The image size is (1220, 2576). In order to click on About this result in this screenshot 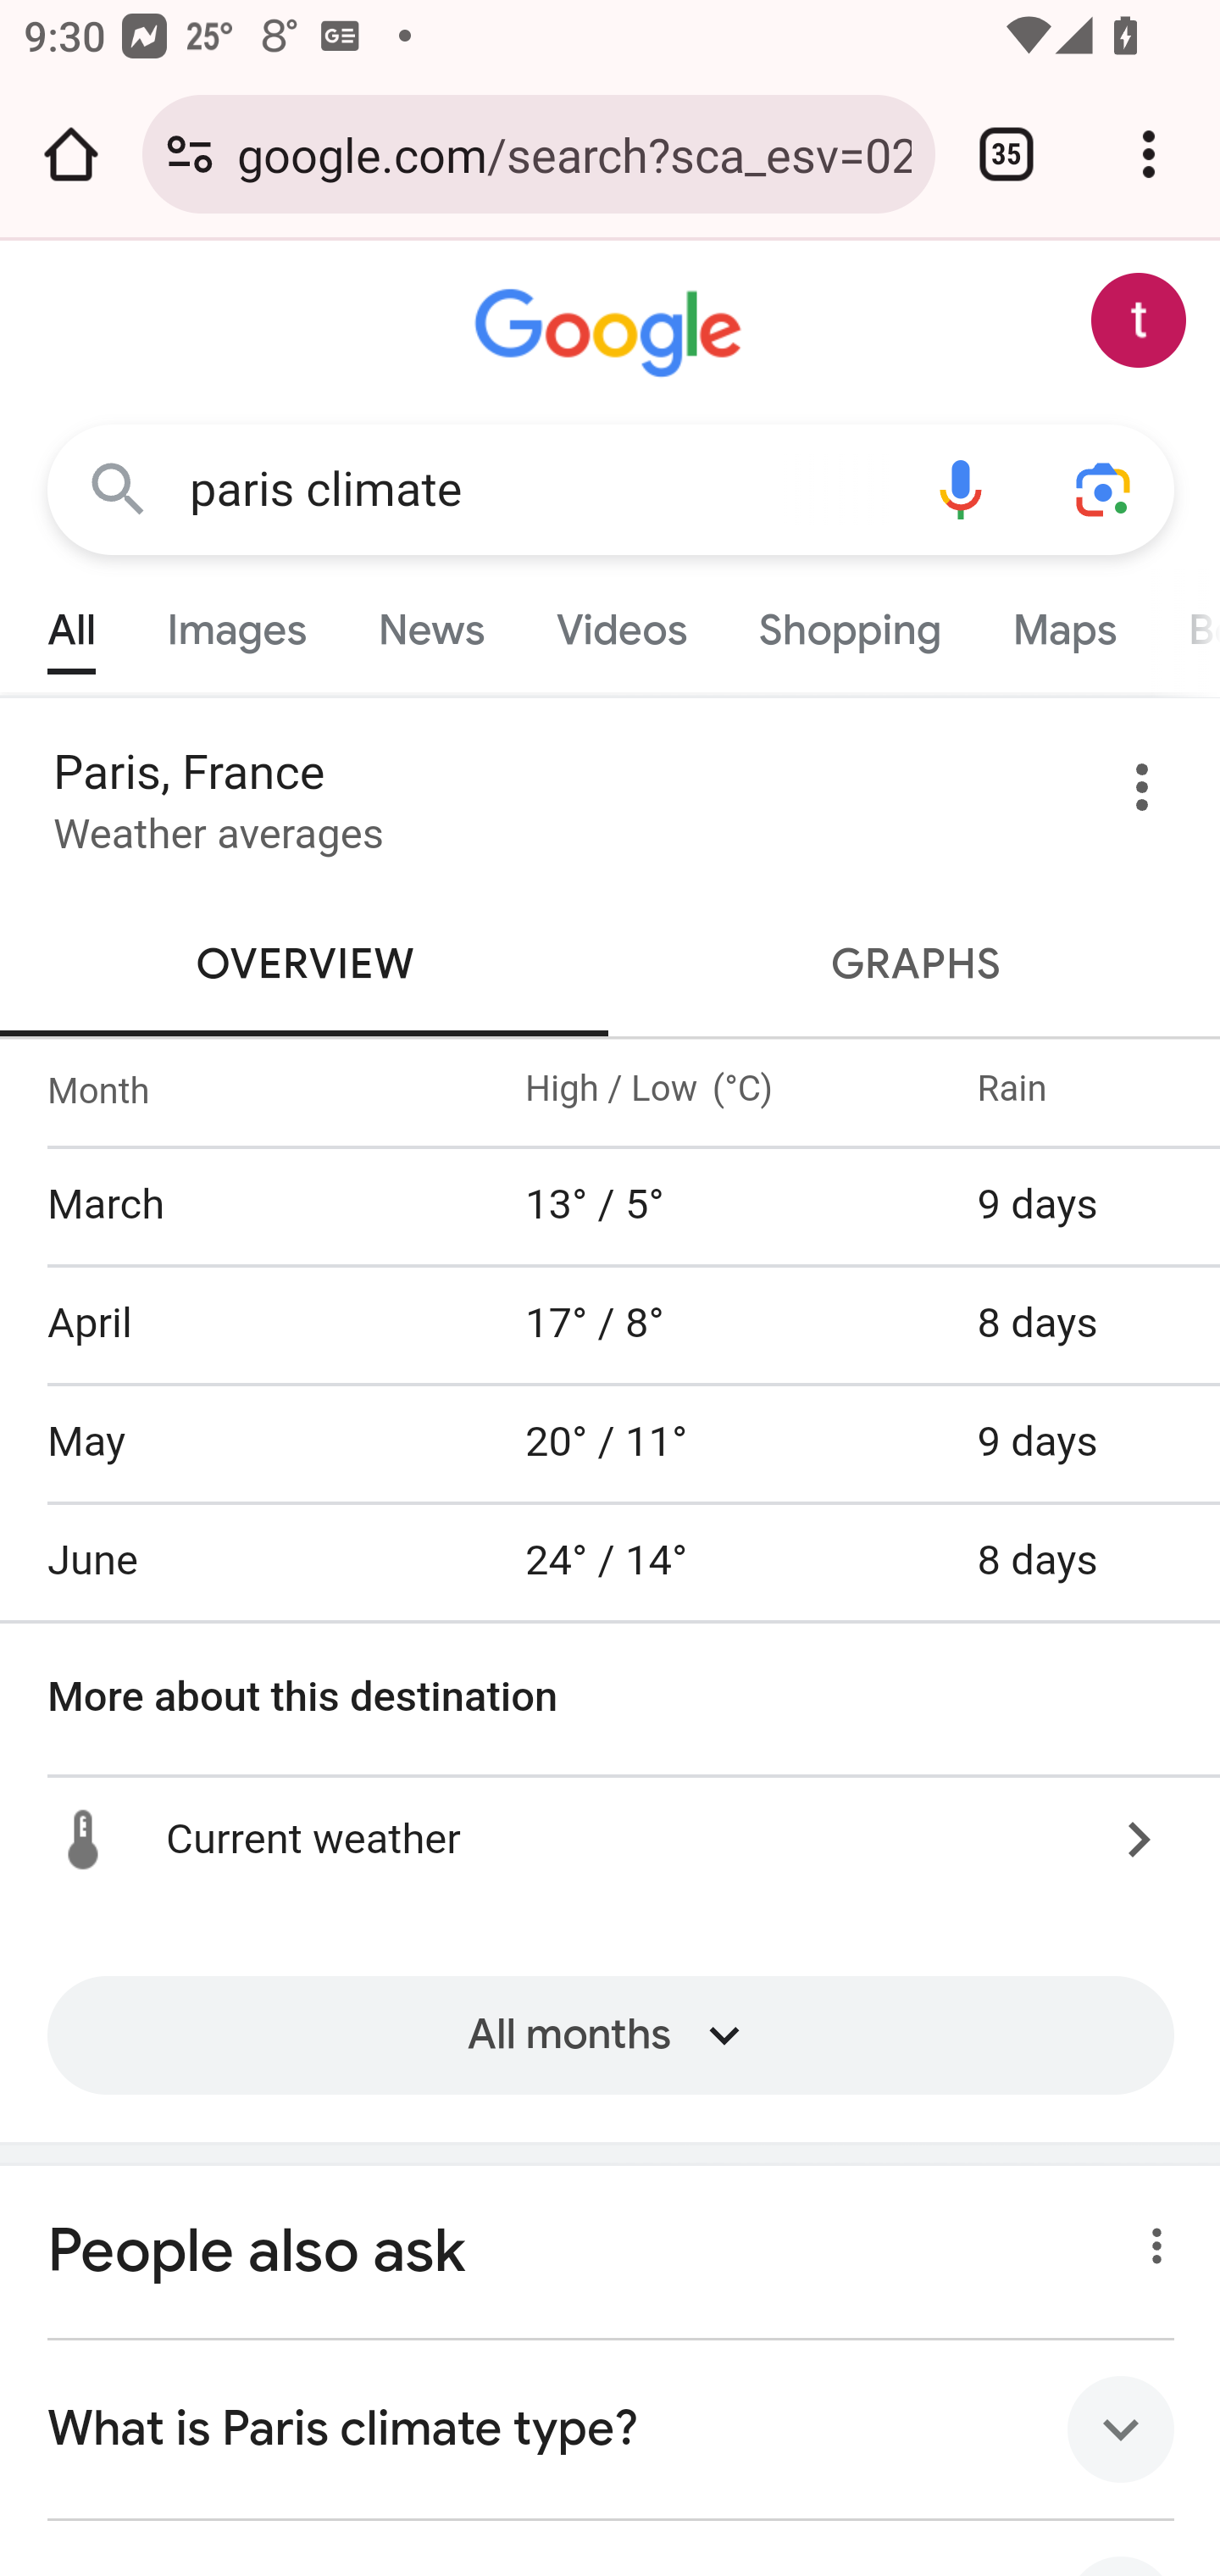, I will do `click(1147, 2237)`.